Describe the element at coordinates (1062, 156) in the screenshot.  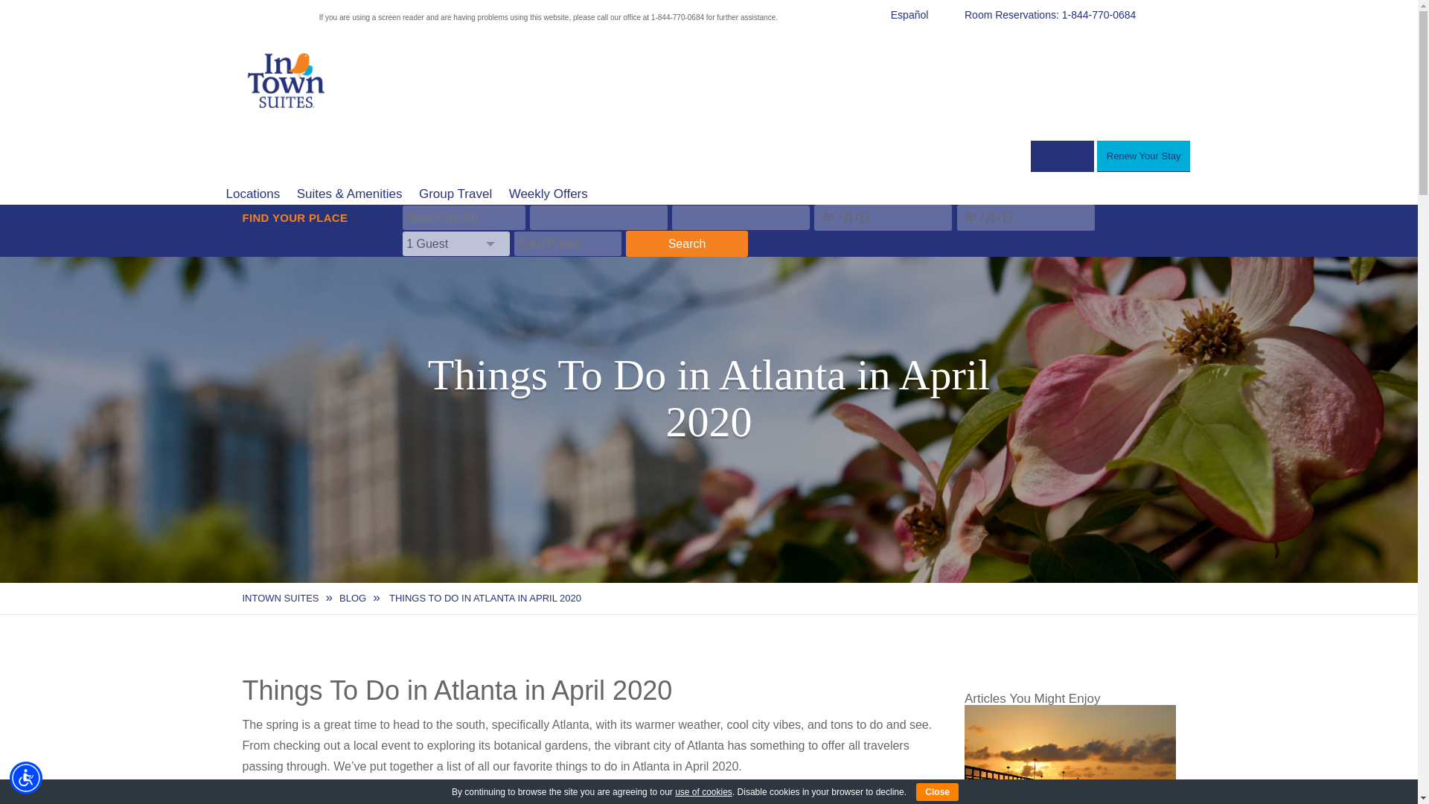
I see `Book Now` at that location.